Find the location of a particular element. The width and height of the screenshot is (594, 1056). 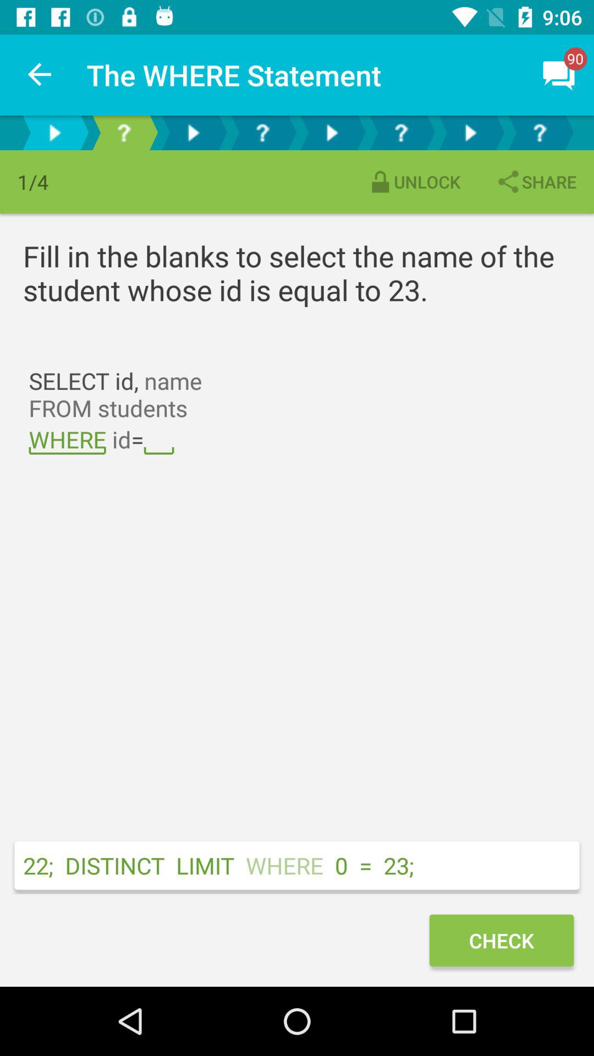

launch the check icon is located at coordinates (501, 941).